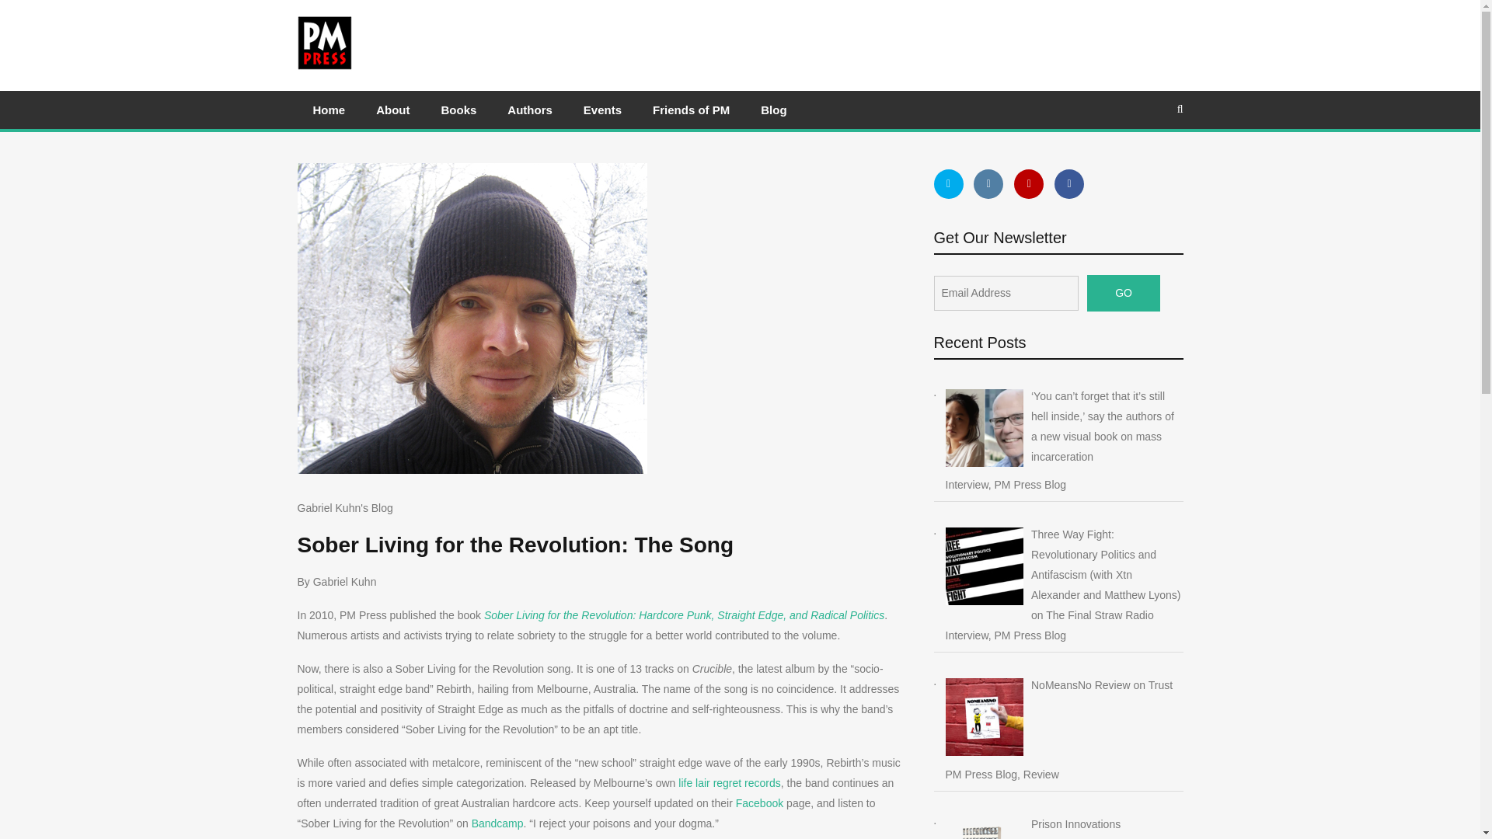 This screenshot has height=839, width=1492. I want to click on Books, so click(458, 110).